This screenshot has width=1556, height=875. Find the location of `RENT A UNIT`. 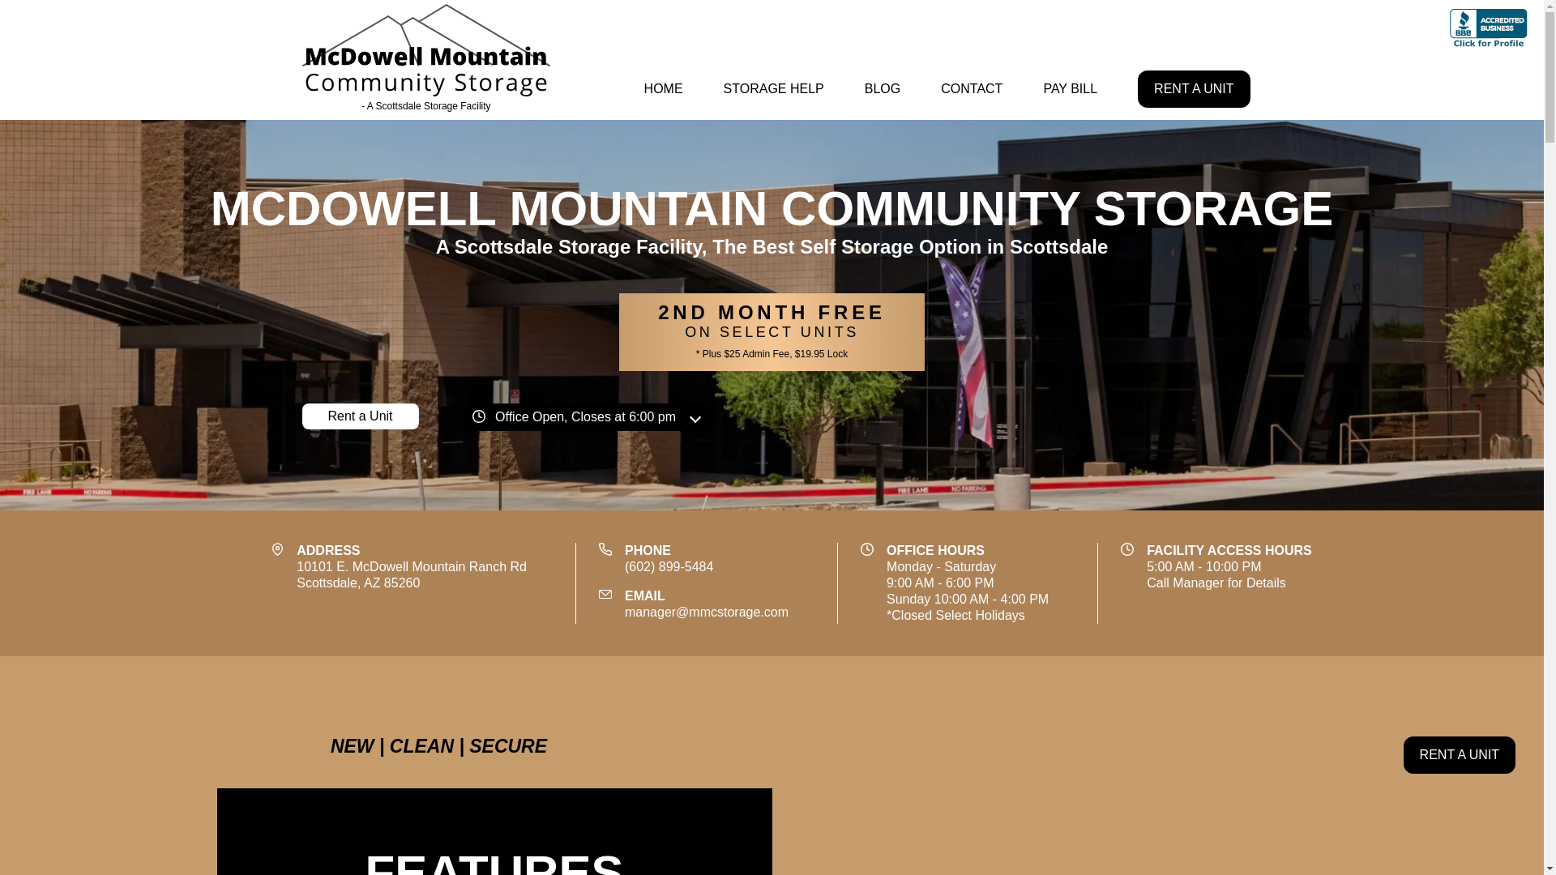

RENT A UNIT is located at coordinates (360, 416).